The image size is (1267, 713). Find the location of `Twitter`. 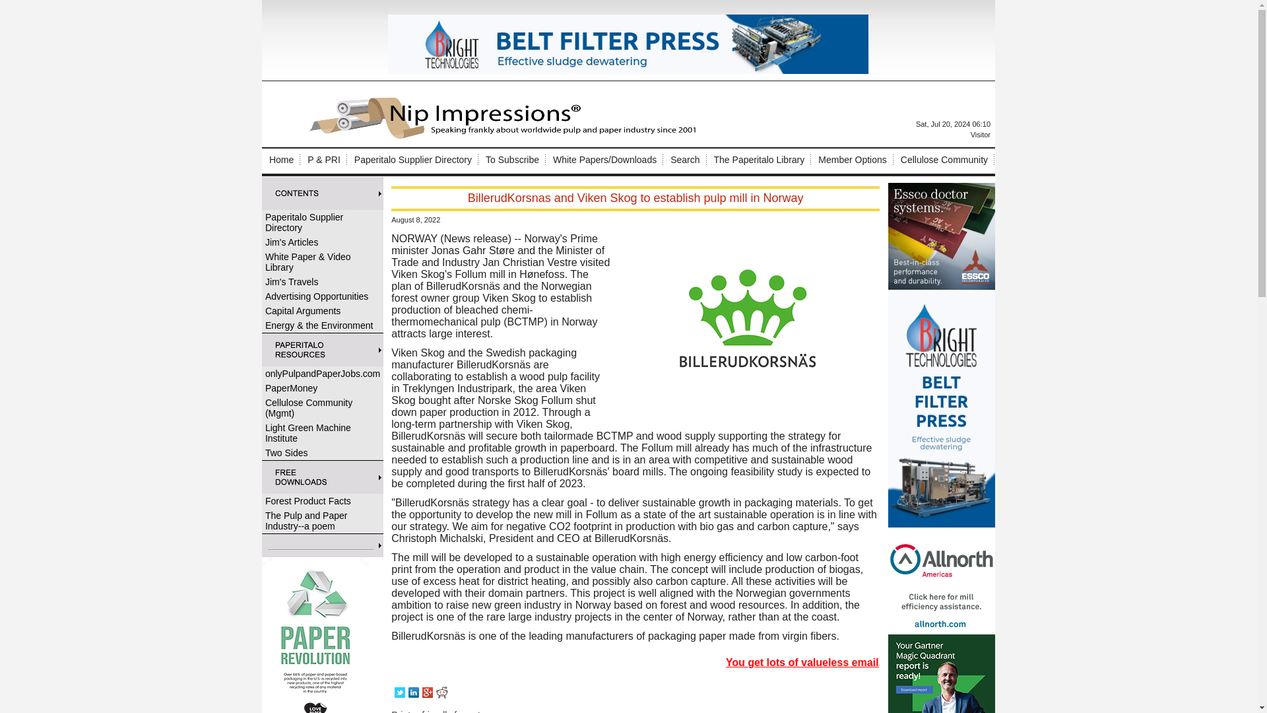

Twitter is located at coordinates (400, 693).